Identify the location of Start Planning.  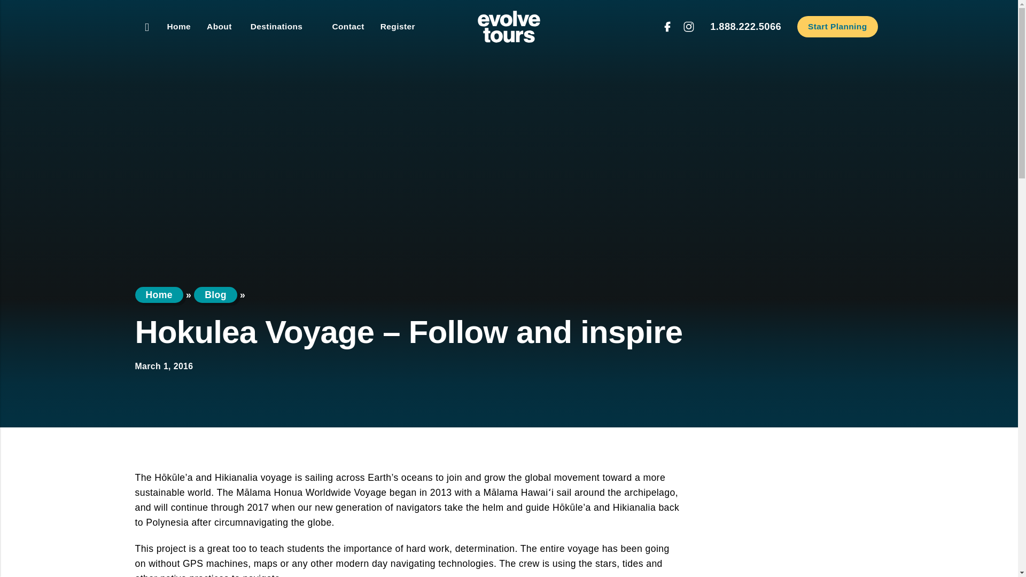
(837, 27).